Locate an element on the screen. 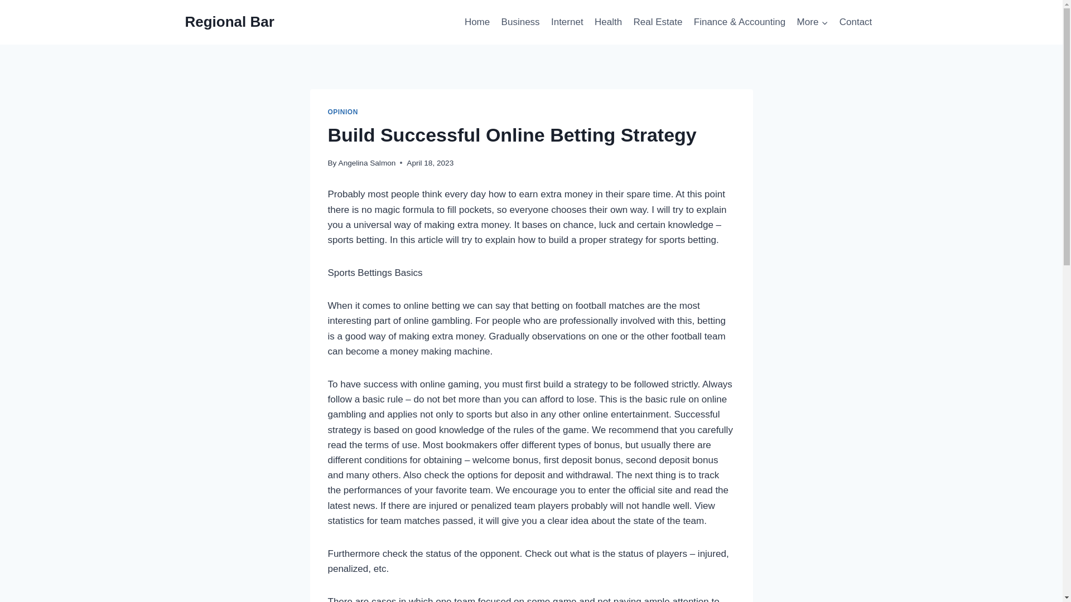 Image resolution: width=1071 pixels, height=602 pixels. Home is located at coordinates (477, 22).